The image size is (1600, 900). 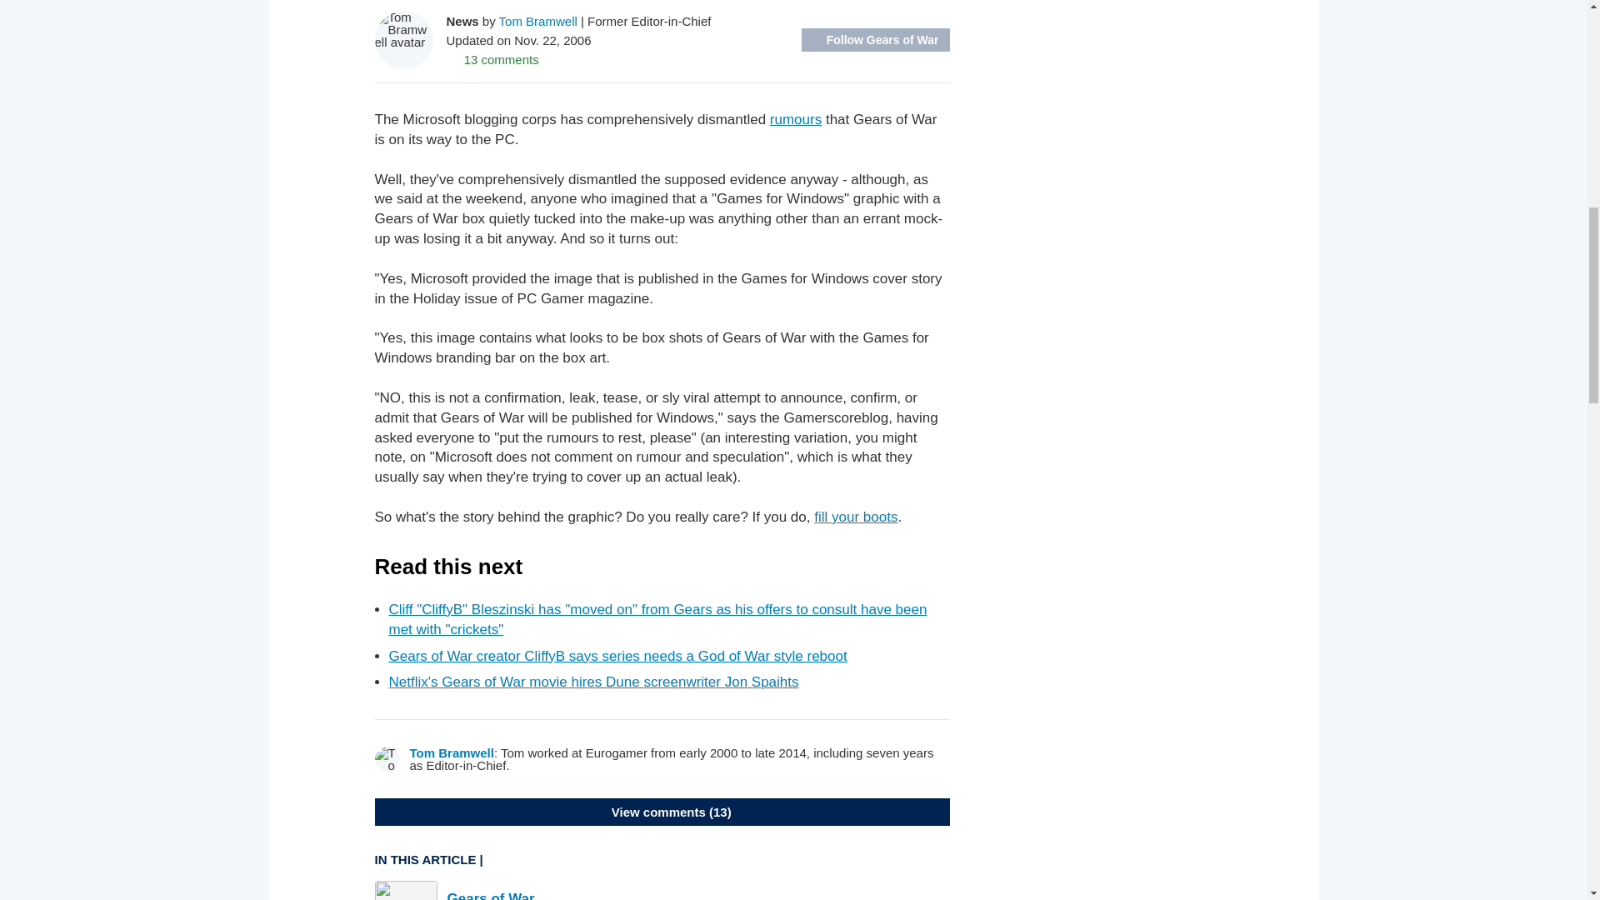 What do you see at coordinates (875, 39) in the screenshot?
I see `Follow Gears of War` at bounding box center [875, 39].